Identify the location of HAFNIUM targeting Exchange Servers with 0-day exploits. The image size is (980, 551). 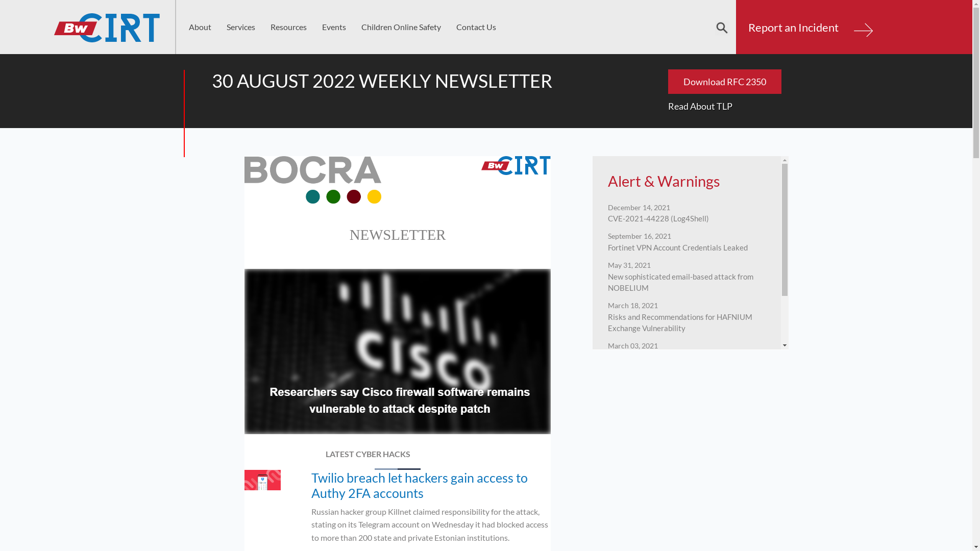
(686, 361).